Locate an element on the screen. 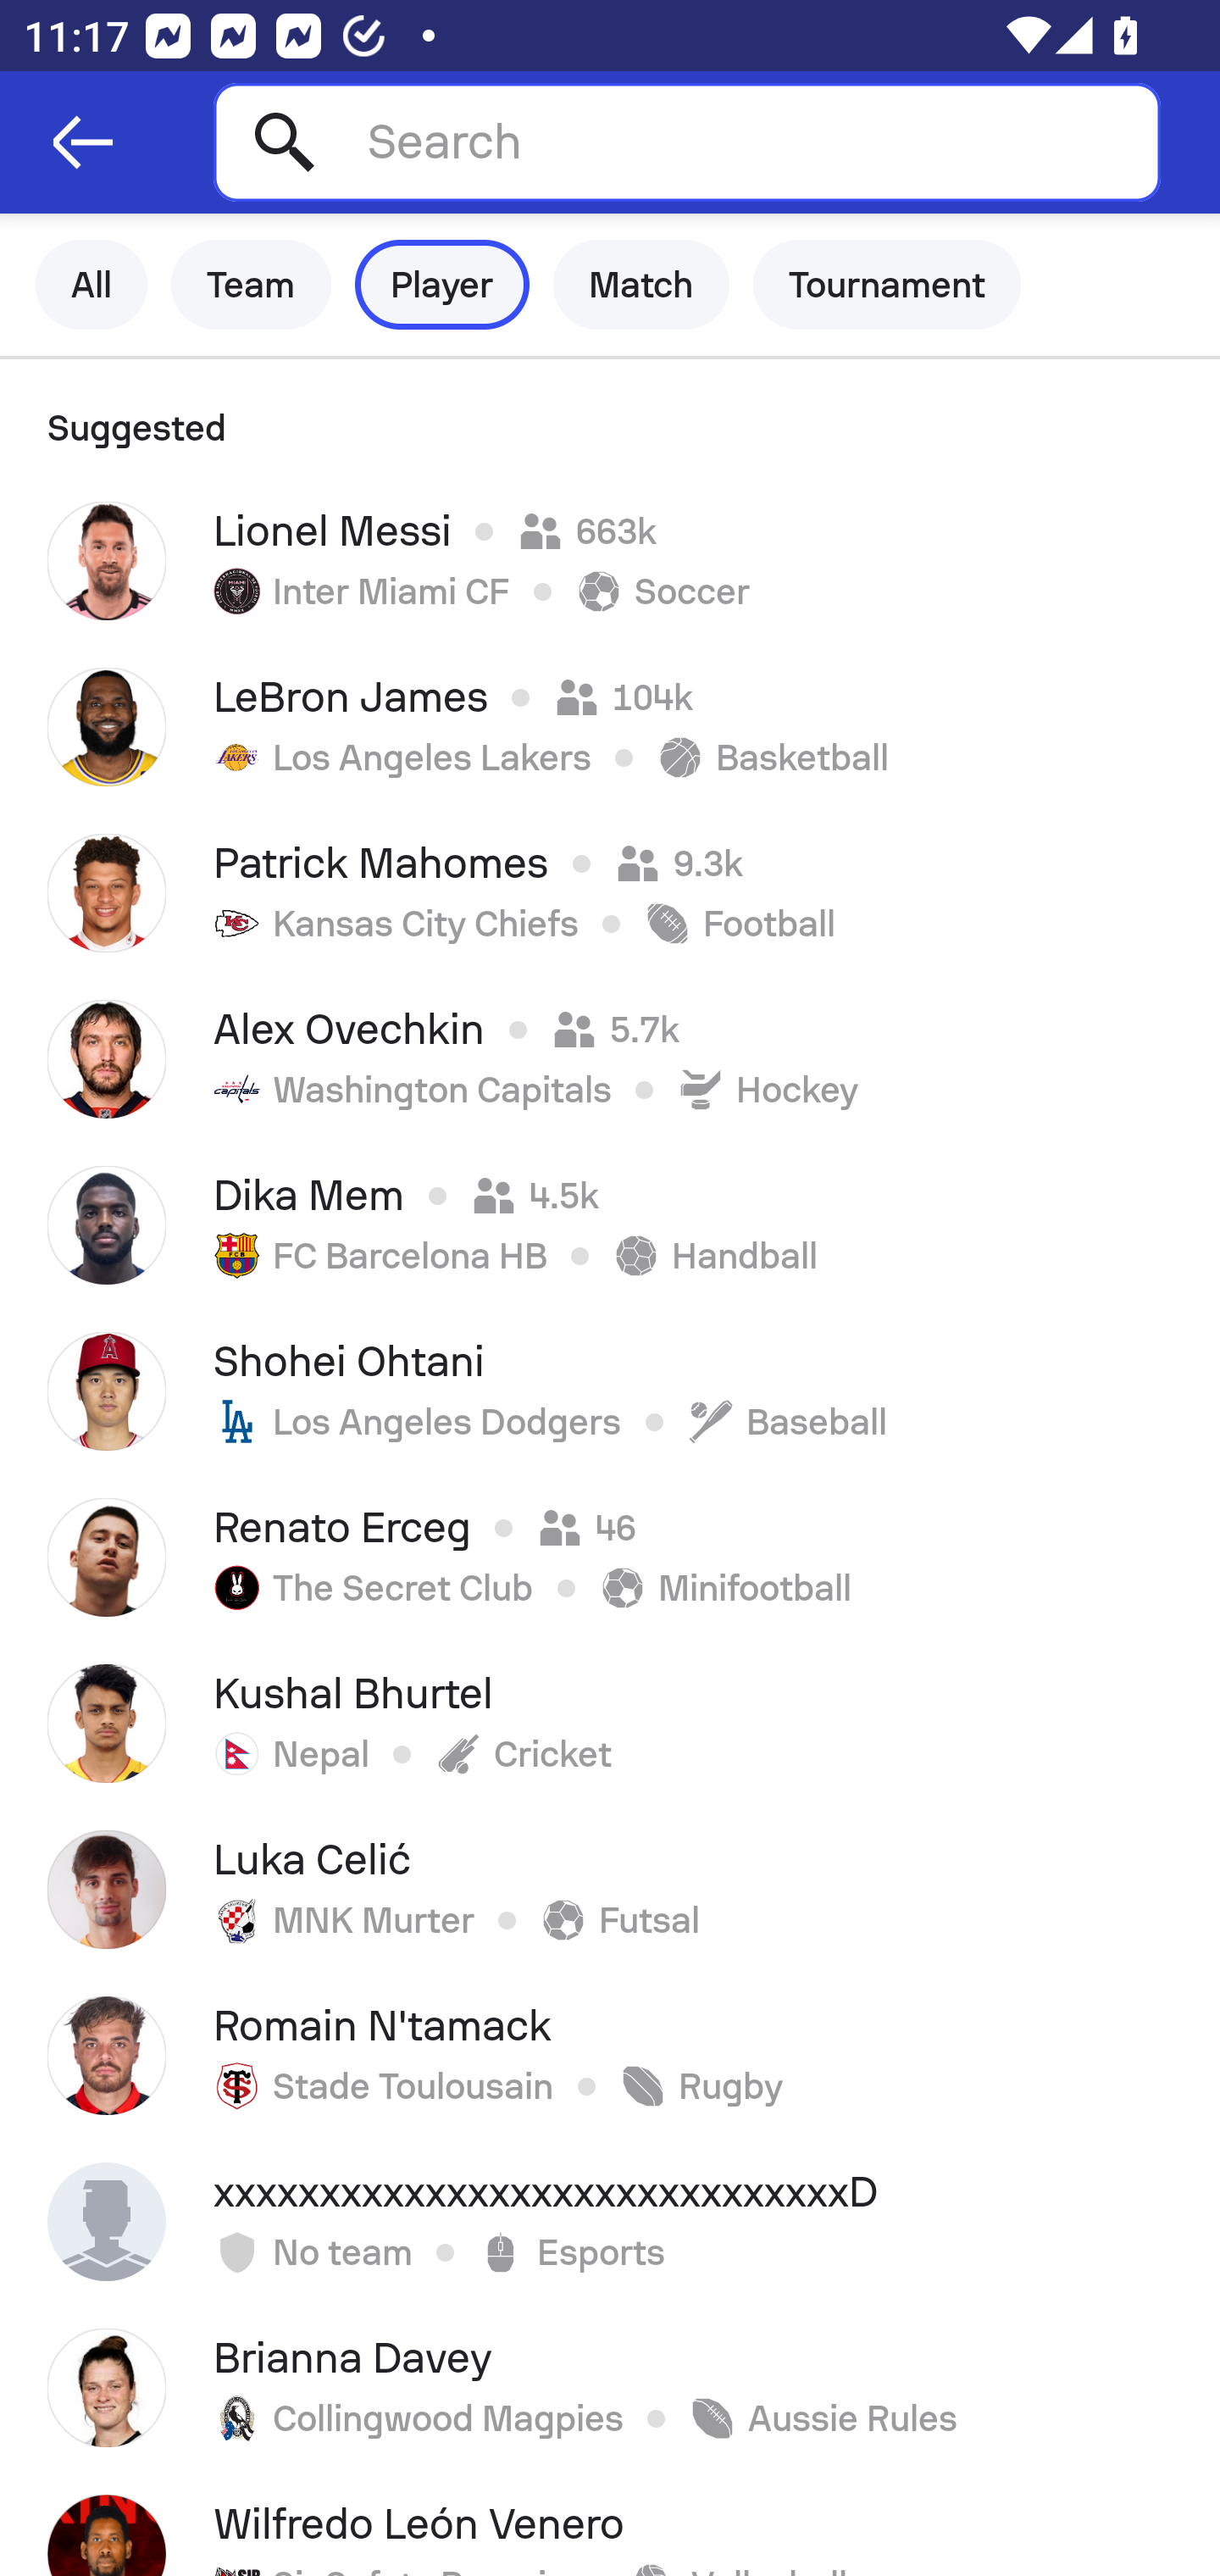  Suggested is located at coordinates (610, 419).